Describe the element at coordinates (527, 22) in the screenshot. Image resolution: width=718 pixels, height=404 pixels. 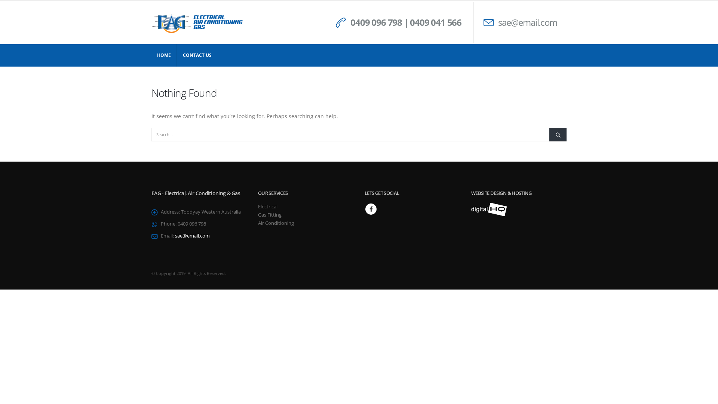
I see `sae@email.com` at that location.